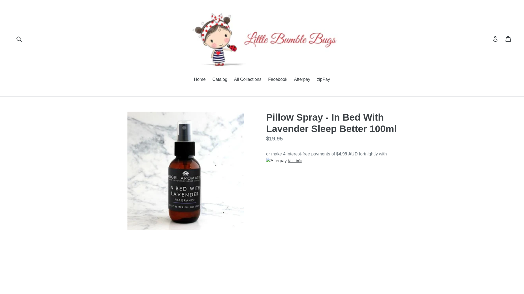  Describe the element at coordinates (248, 79) in the screenshot. I see `All Collections` at that location.